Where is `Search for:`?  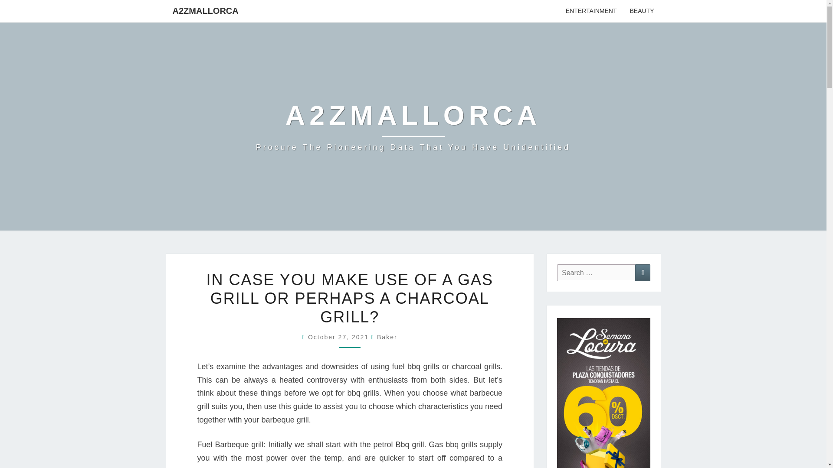
Search for: is located at coordinates (596, 273).